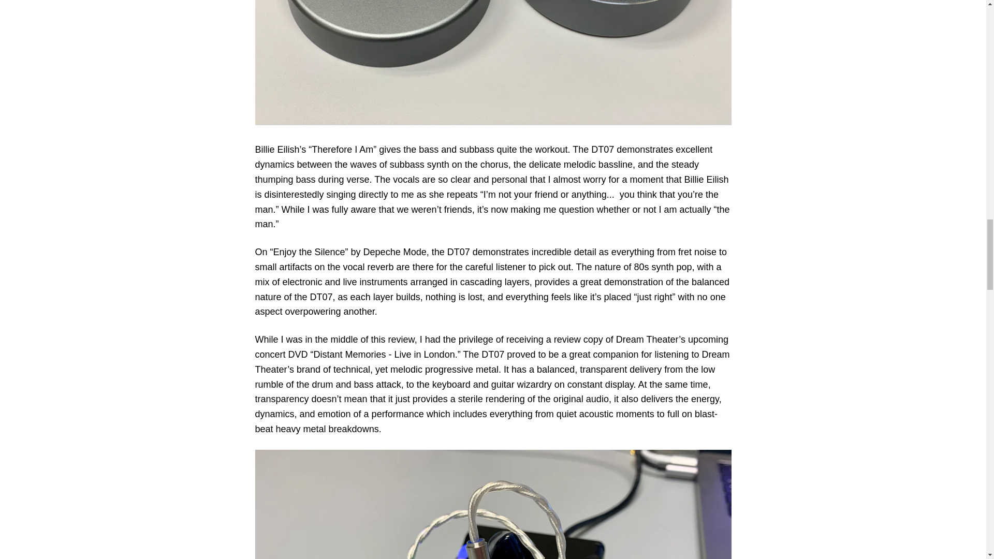  I want to click on iBasso IT07, so click(492, 62).